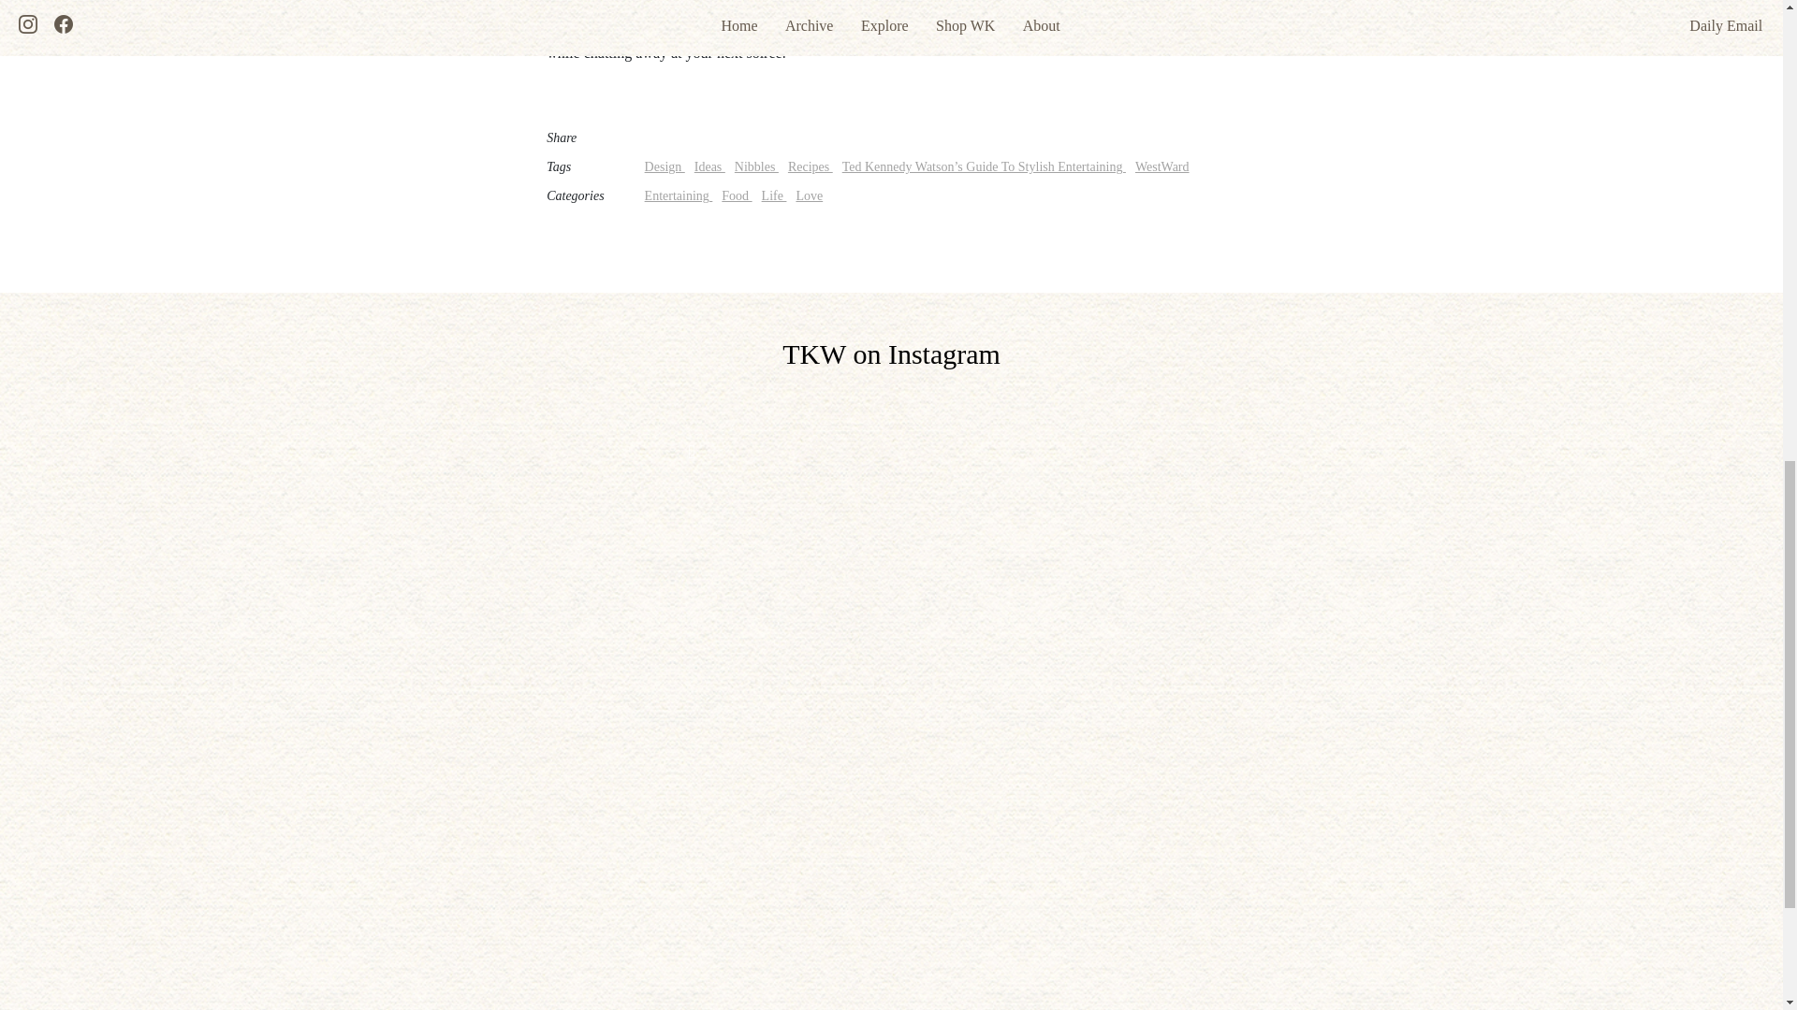 This screenshot has height=1010, width=1797. What do you see at coordinates (679, 195) in the screenshot?
I see `Entertaining` at bounding box center [679, 195].